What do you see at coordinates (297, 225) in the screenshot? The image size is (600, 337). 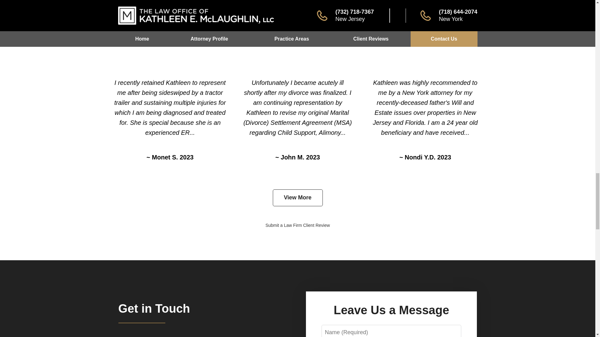 I see `Submit a Law Firm Client Review` at bounding box center [297, 225].